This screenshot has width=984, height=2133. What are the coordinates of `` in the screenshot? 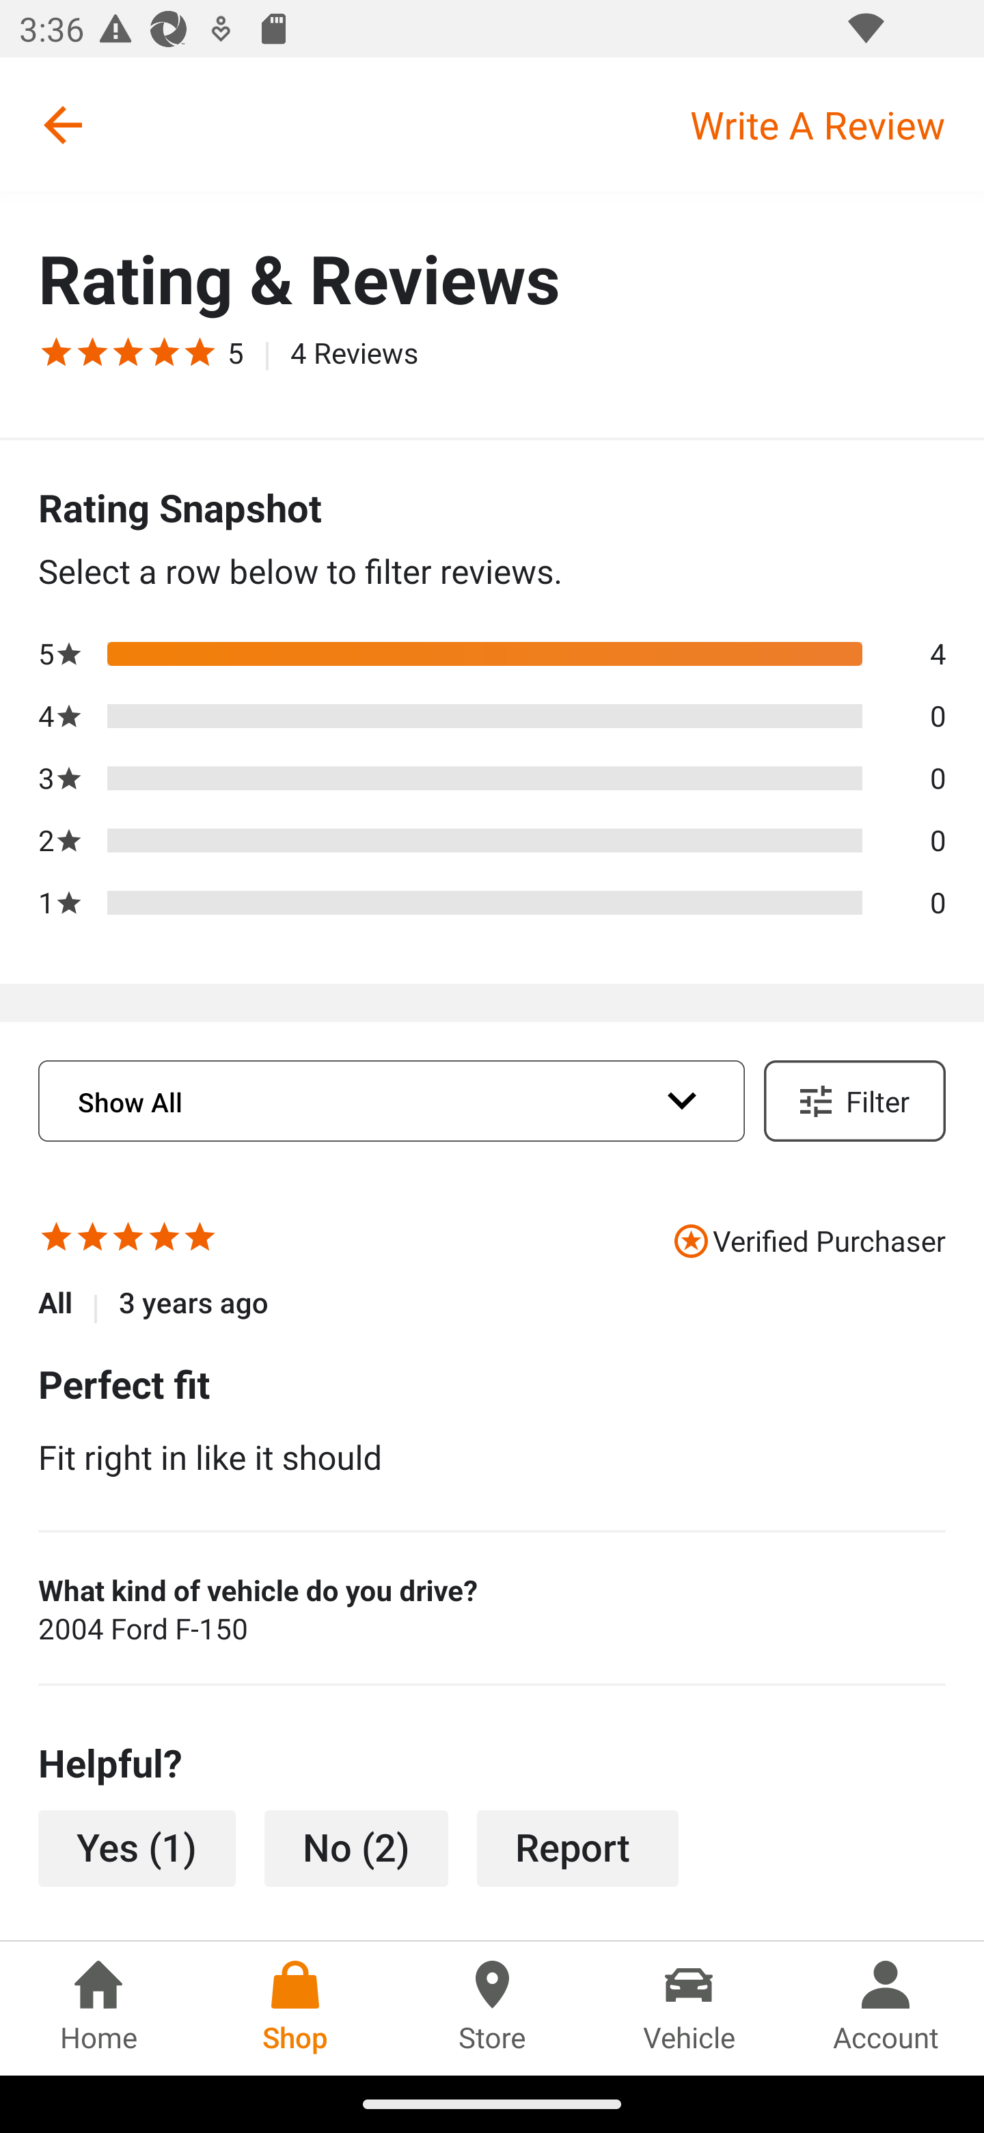 It's located at (200, 351).